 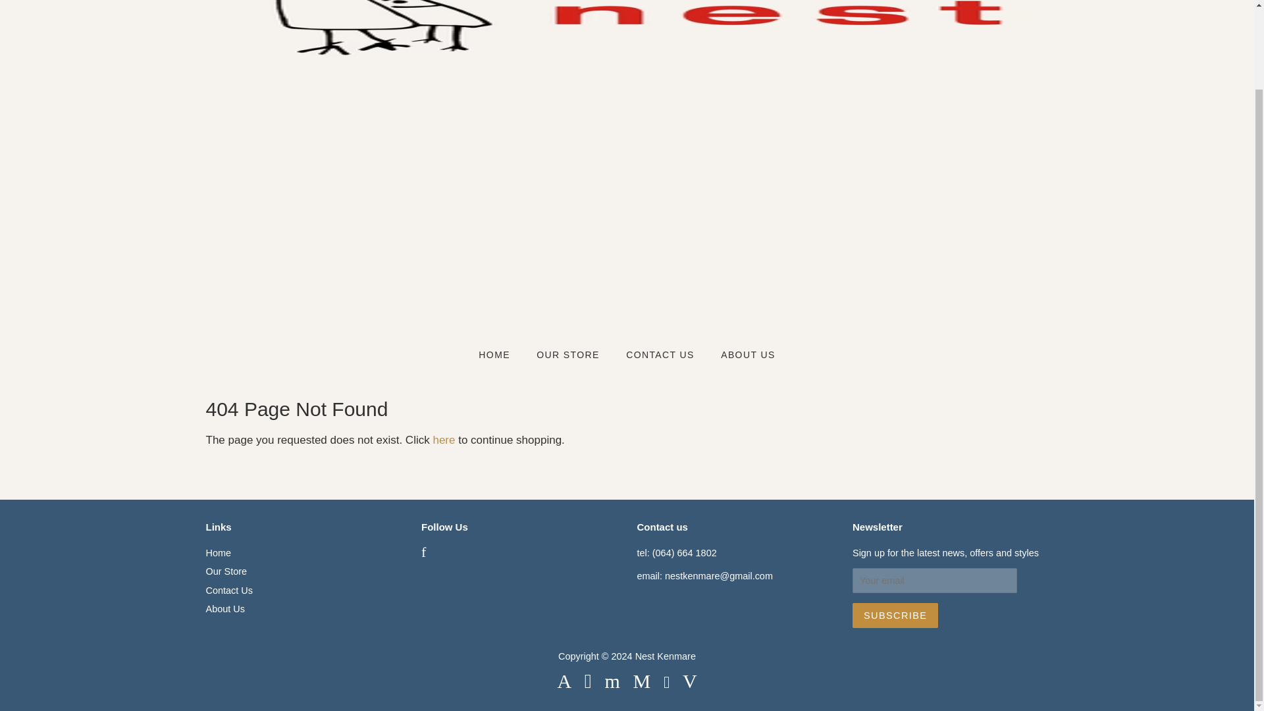 I want to click on CONTACT US, so click(x=662, y=355).